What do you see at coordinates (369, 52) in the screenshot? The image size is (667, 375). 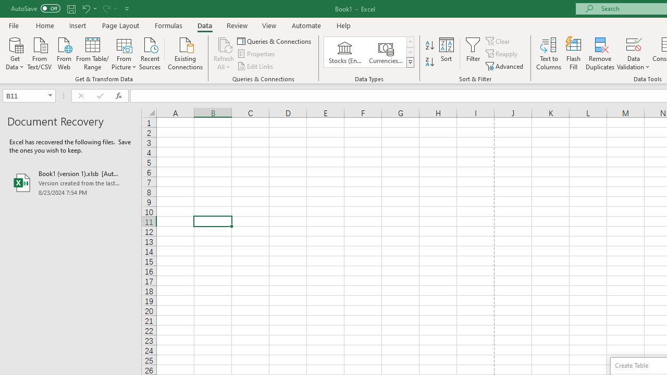 I see `AutomationID: ConvertToLinkedEntity` at bounding box center [369, 52].